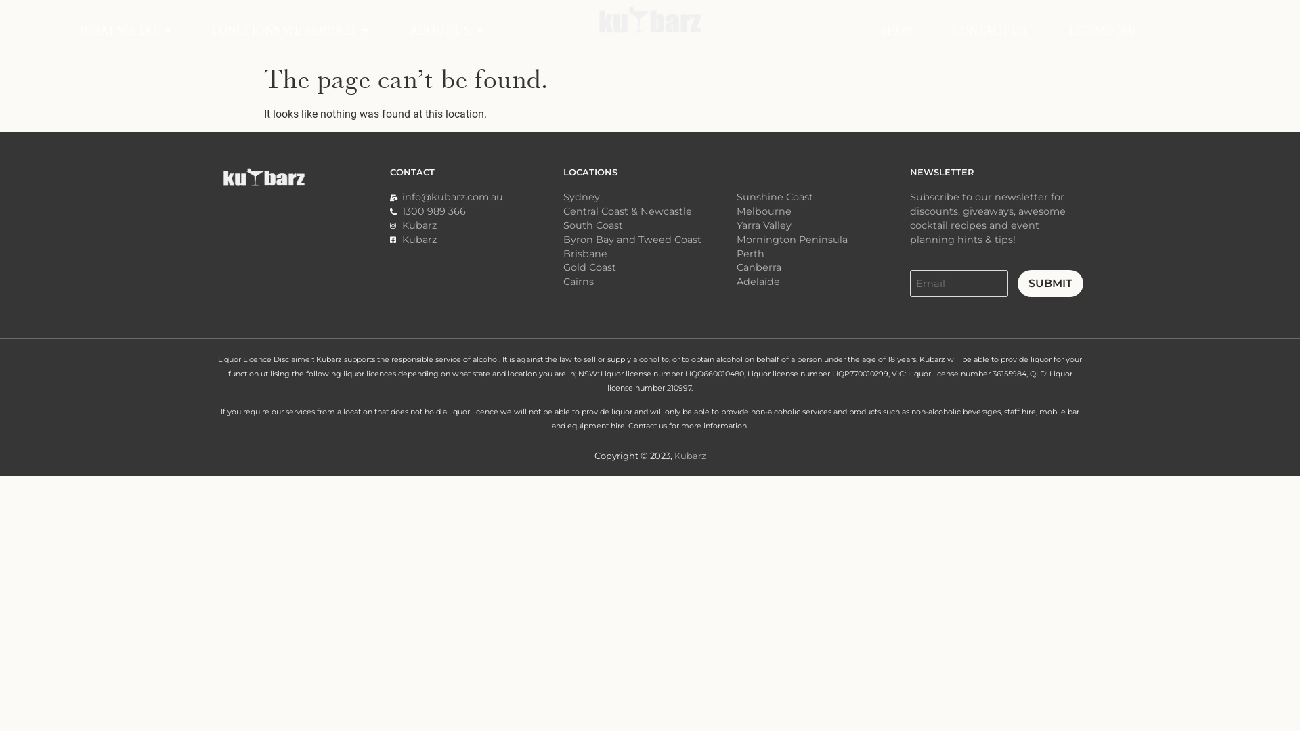 This screenshot has width=1300, height=731. What do you see at coordinates (650, 282) in the screenshot?
I see `Cairns` at bounding box center [650, 282].